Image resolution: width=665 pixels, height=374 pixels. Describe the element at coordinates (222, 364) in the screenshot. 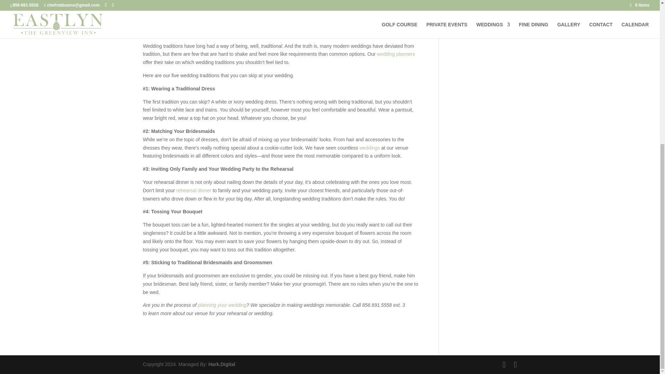

I see `Hark.Digital` at that location.